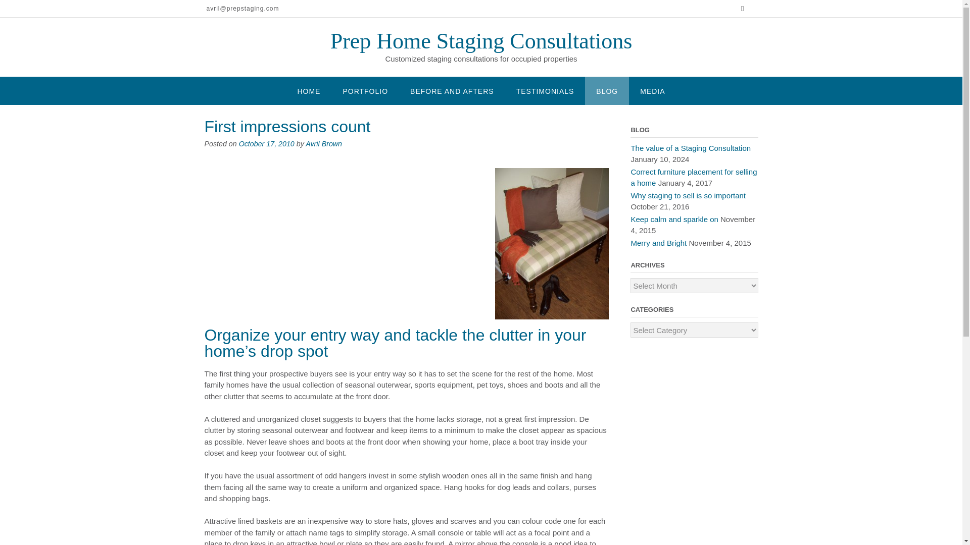  What do you see at coordinates (365, 91) in the screenshot?
I see `PORTFOLIO` at bounding box center [365, 91].